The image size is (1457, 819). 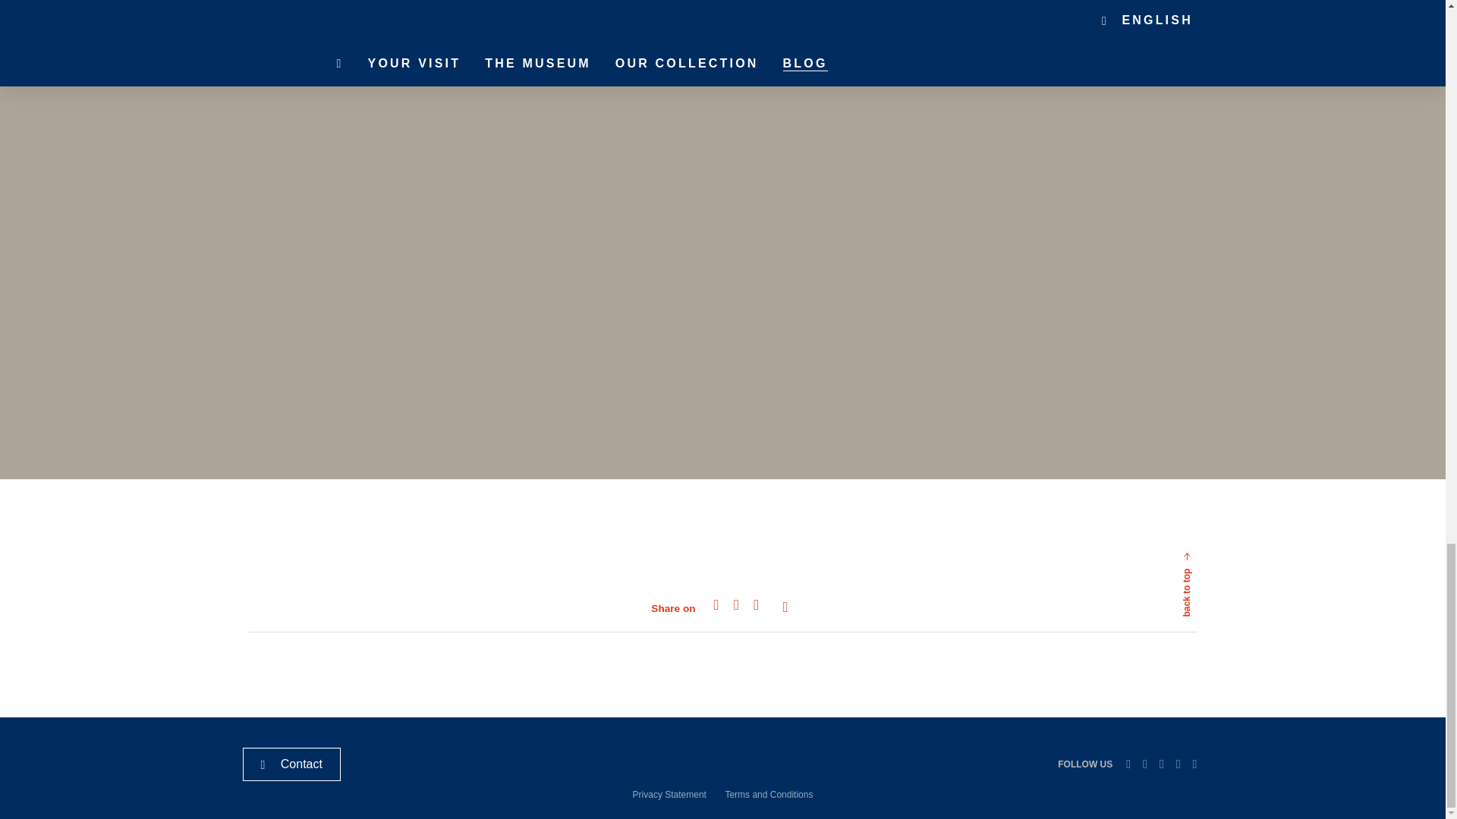 I want to click on Facebook, so click(x=1161, y=764).